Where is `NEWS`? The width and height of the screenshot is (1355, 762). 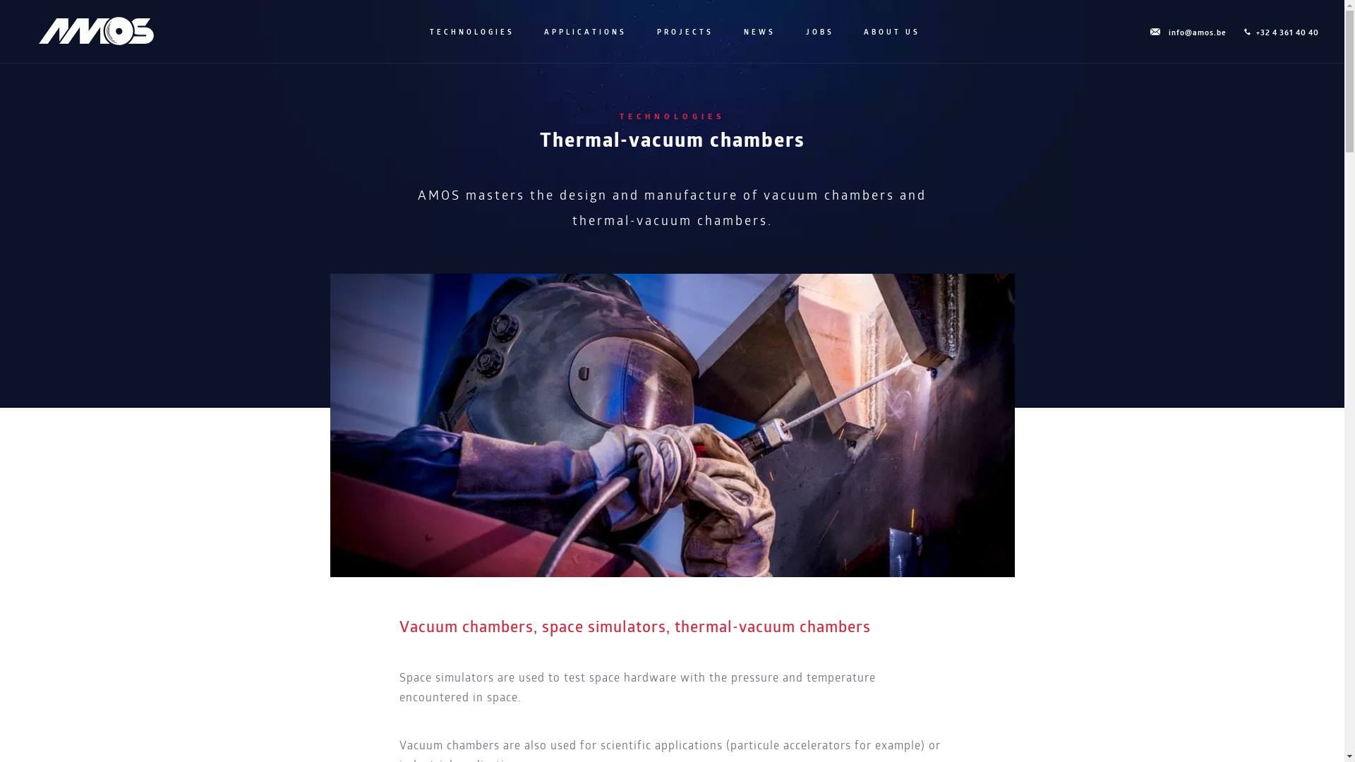 NEWS is located at coordinates (758, 32).